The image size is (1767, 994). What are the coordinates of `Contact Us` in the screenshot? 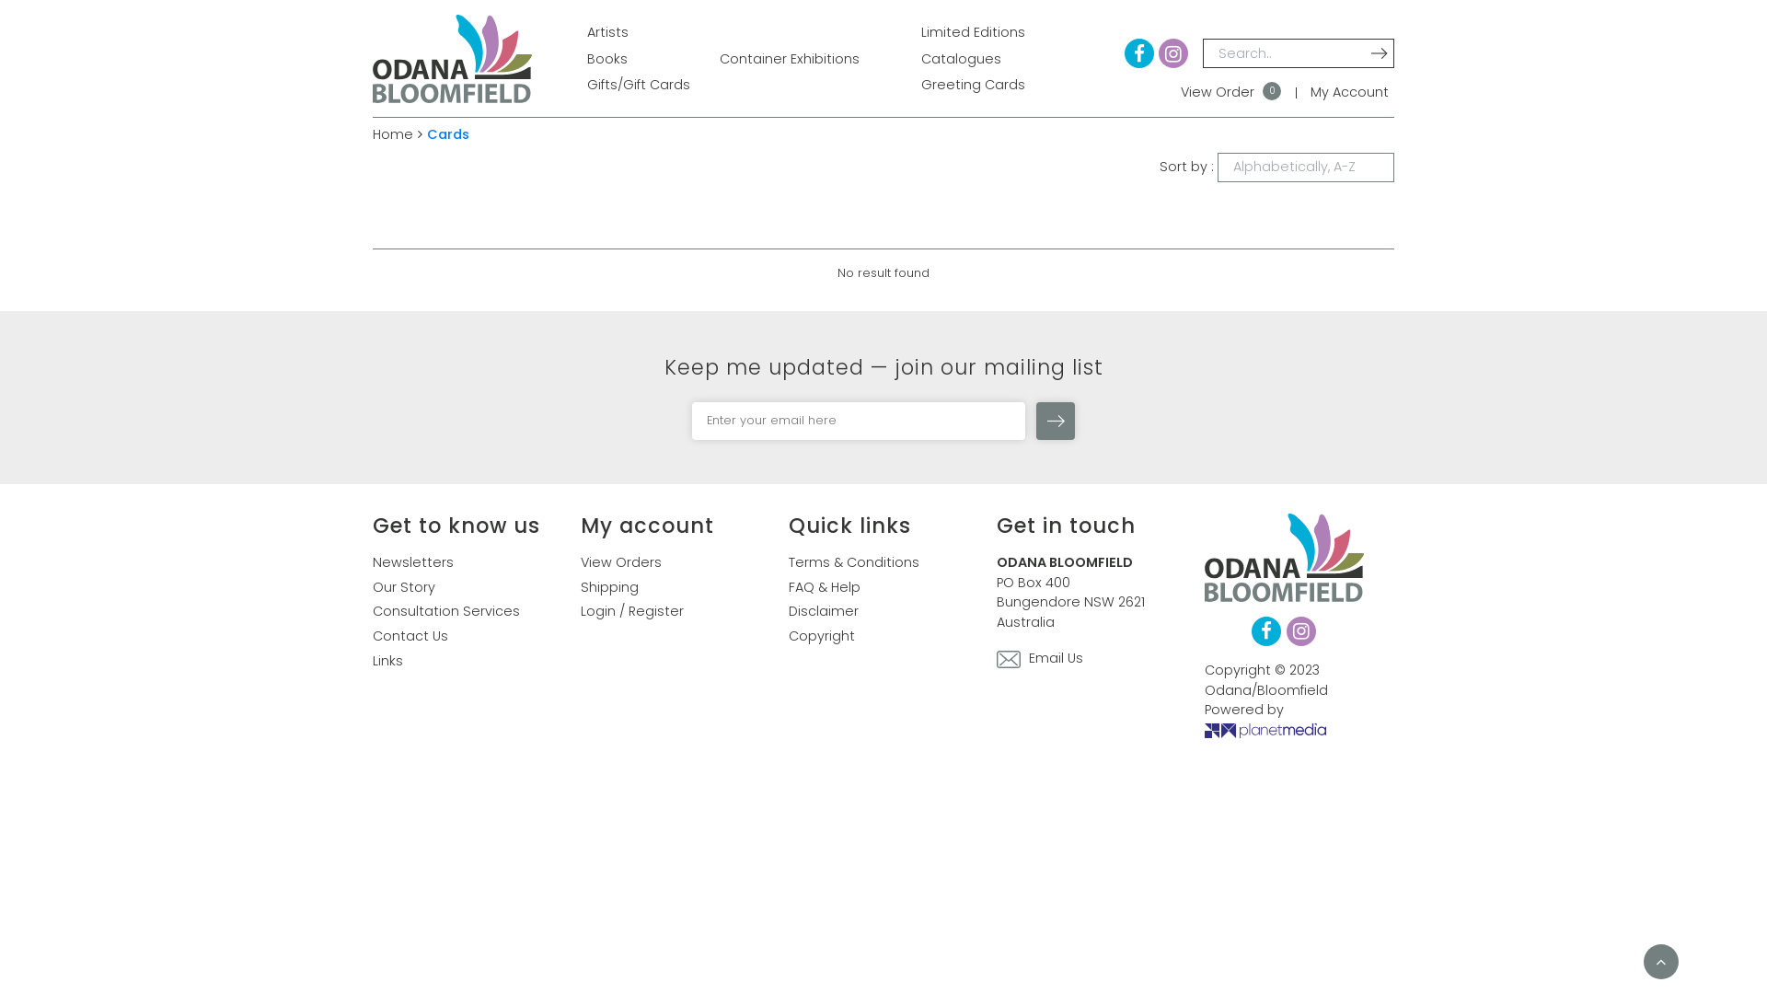 It's located at (410, 637).